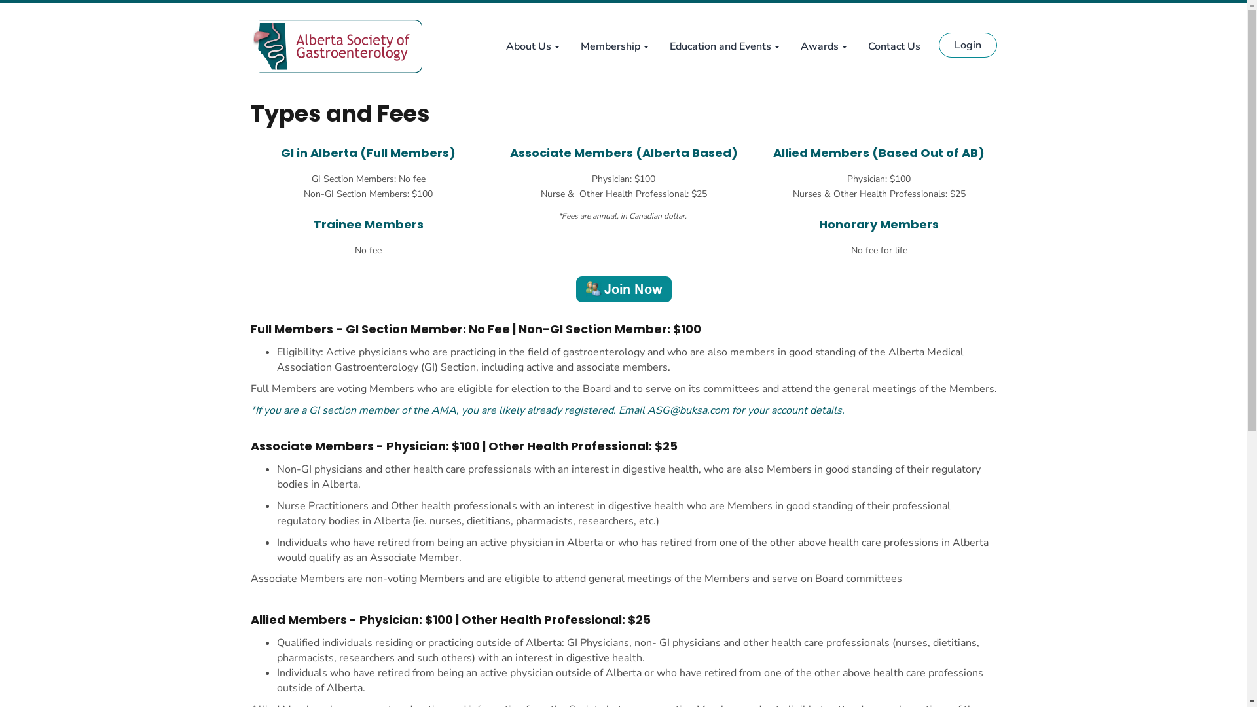 Image resolution: width=1257 pixels, height=707 pixels. Describe the element at coordinates (532, 46) in the screenshot. I see `About Us` at that location.